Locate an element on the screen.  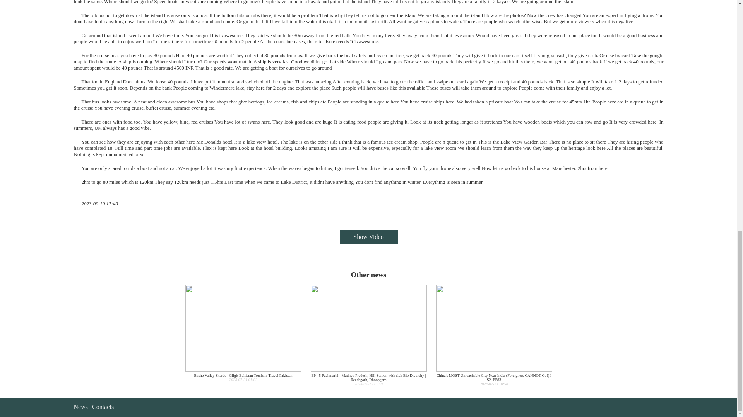
Contacts is located at coordinates (103, 407).